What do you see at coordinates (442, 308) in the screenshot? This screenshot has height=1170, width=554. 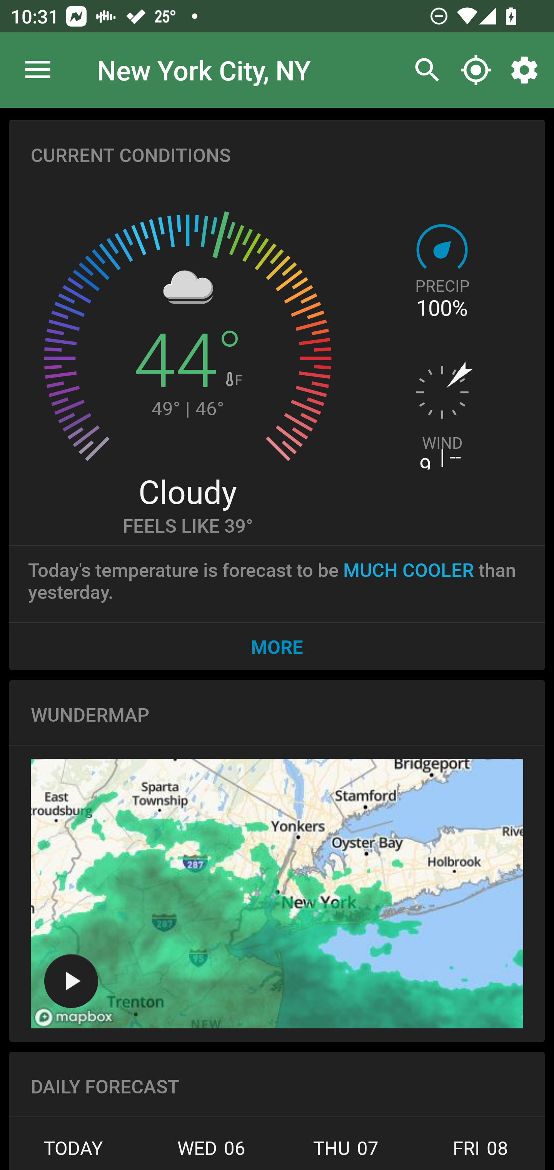 I see `100%` at bounding box center [442, 308].